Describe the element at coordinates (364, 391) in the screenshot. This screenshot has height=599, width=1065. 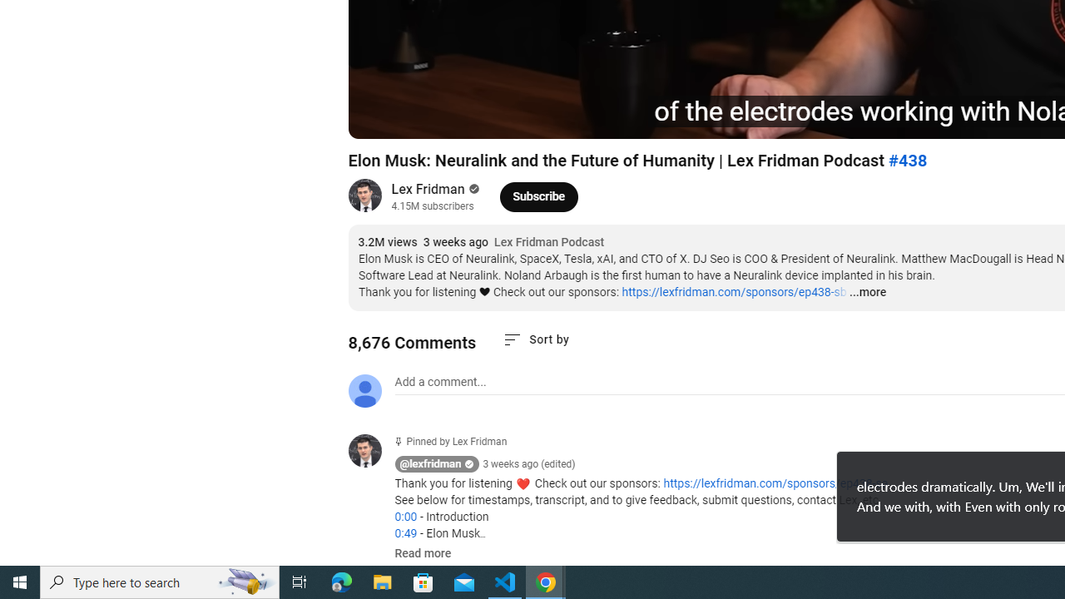
I see `Default profile photo` at that location.